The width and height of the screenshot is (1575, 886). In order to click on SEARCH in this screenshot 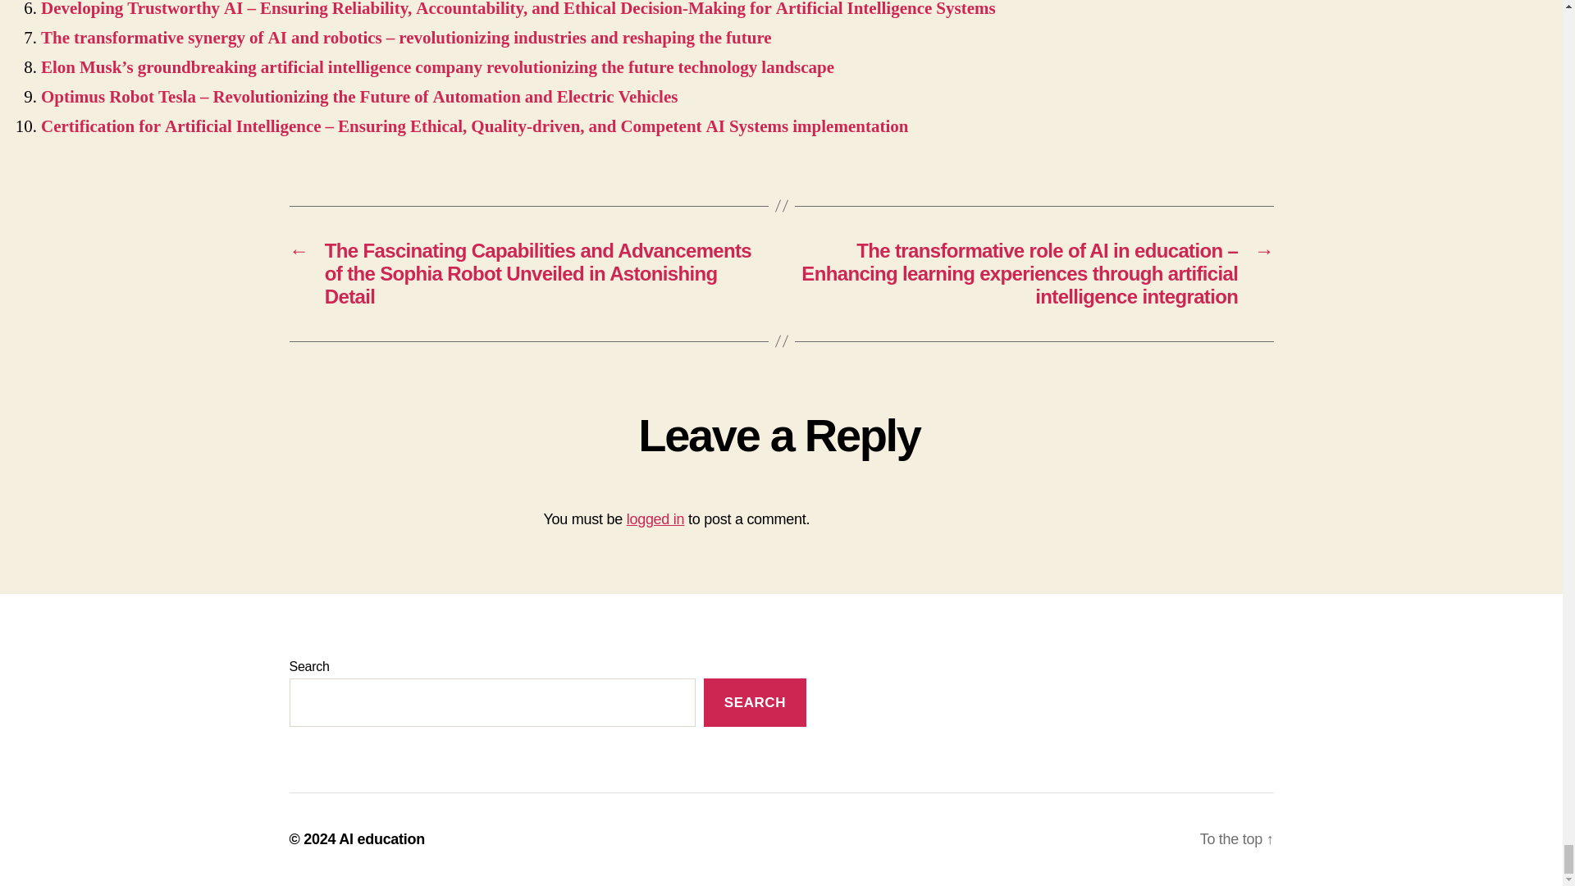, I will do `click(755, 702)`.